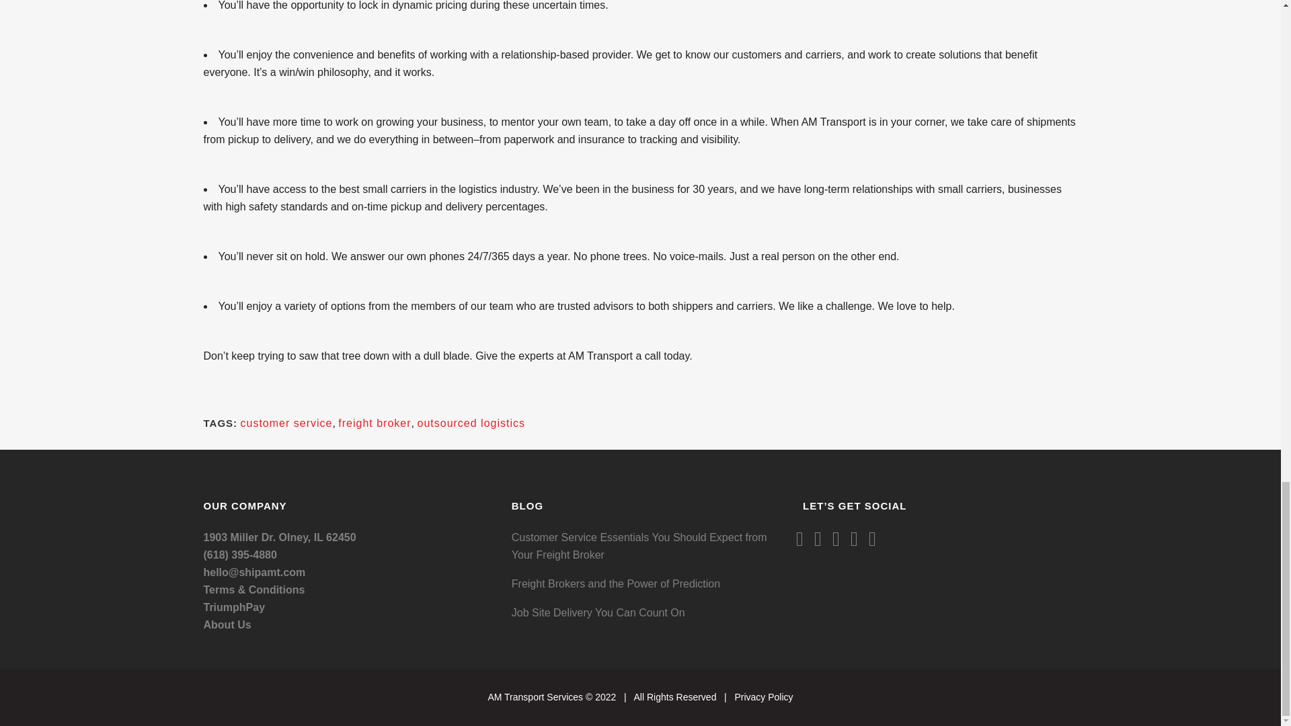  What do you see at coordinates (763, 697) in the screenshot?
I see `Privacy Policy` at bounding box center [763, 697].